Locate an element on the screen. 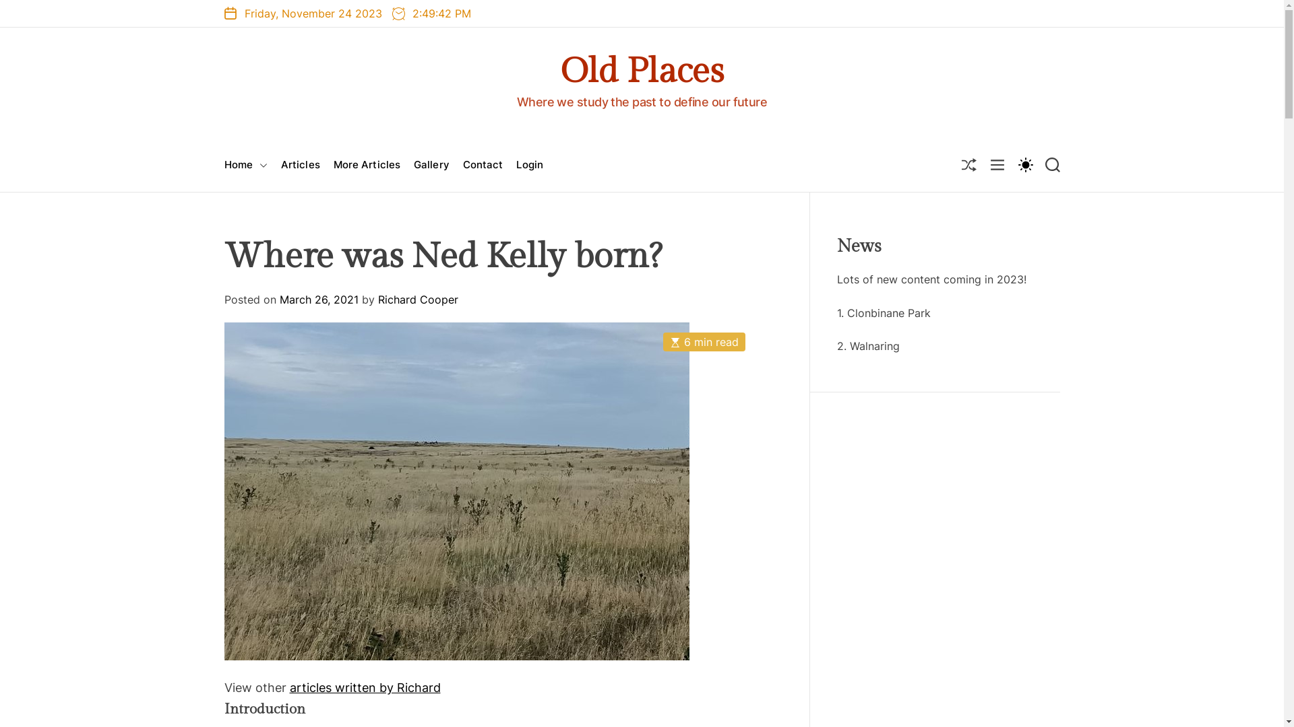 This screenshot has height=727, width=1294. SWITCH COLOR MODE is located at coordinates (1024, 164).